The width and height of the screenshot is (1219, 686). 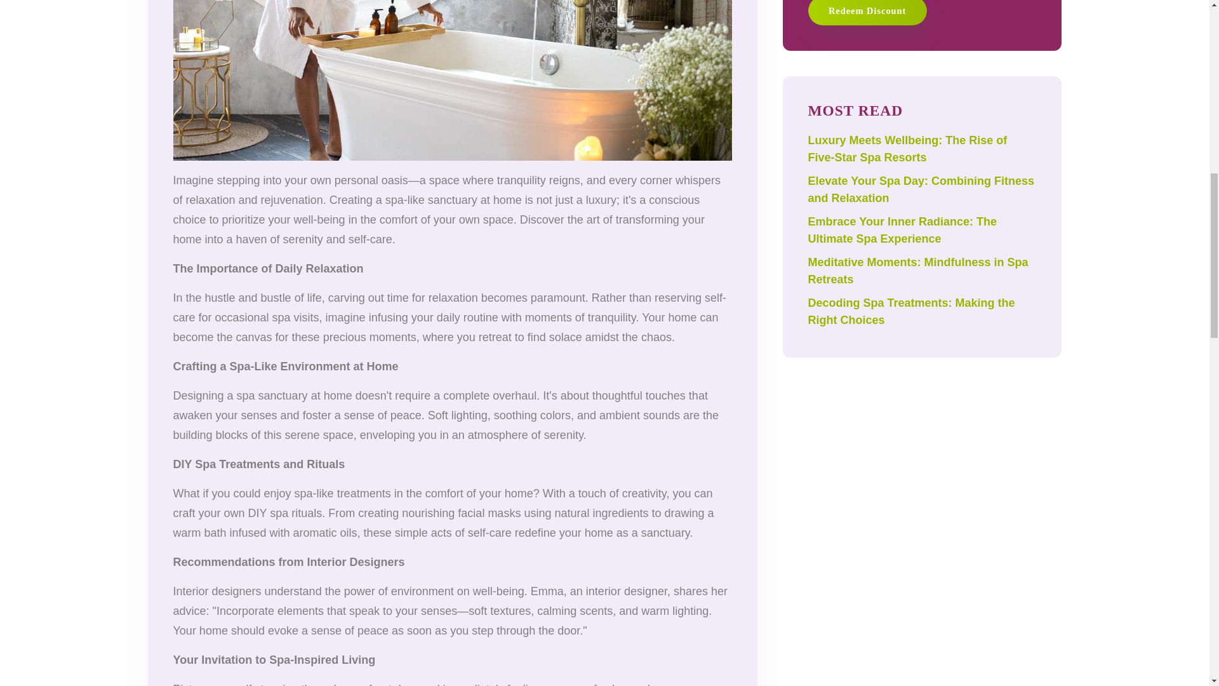 What do you see at coordinates (910, 311) in the screenshot?
I see `Decoding Spa Treatments: Making the Right Choices` at bounding box center [910, 311].